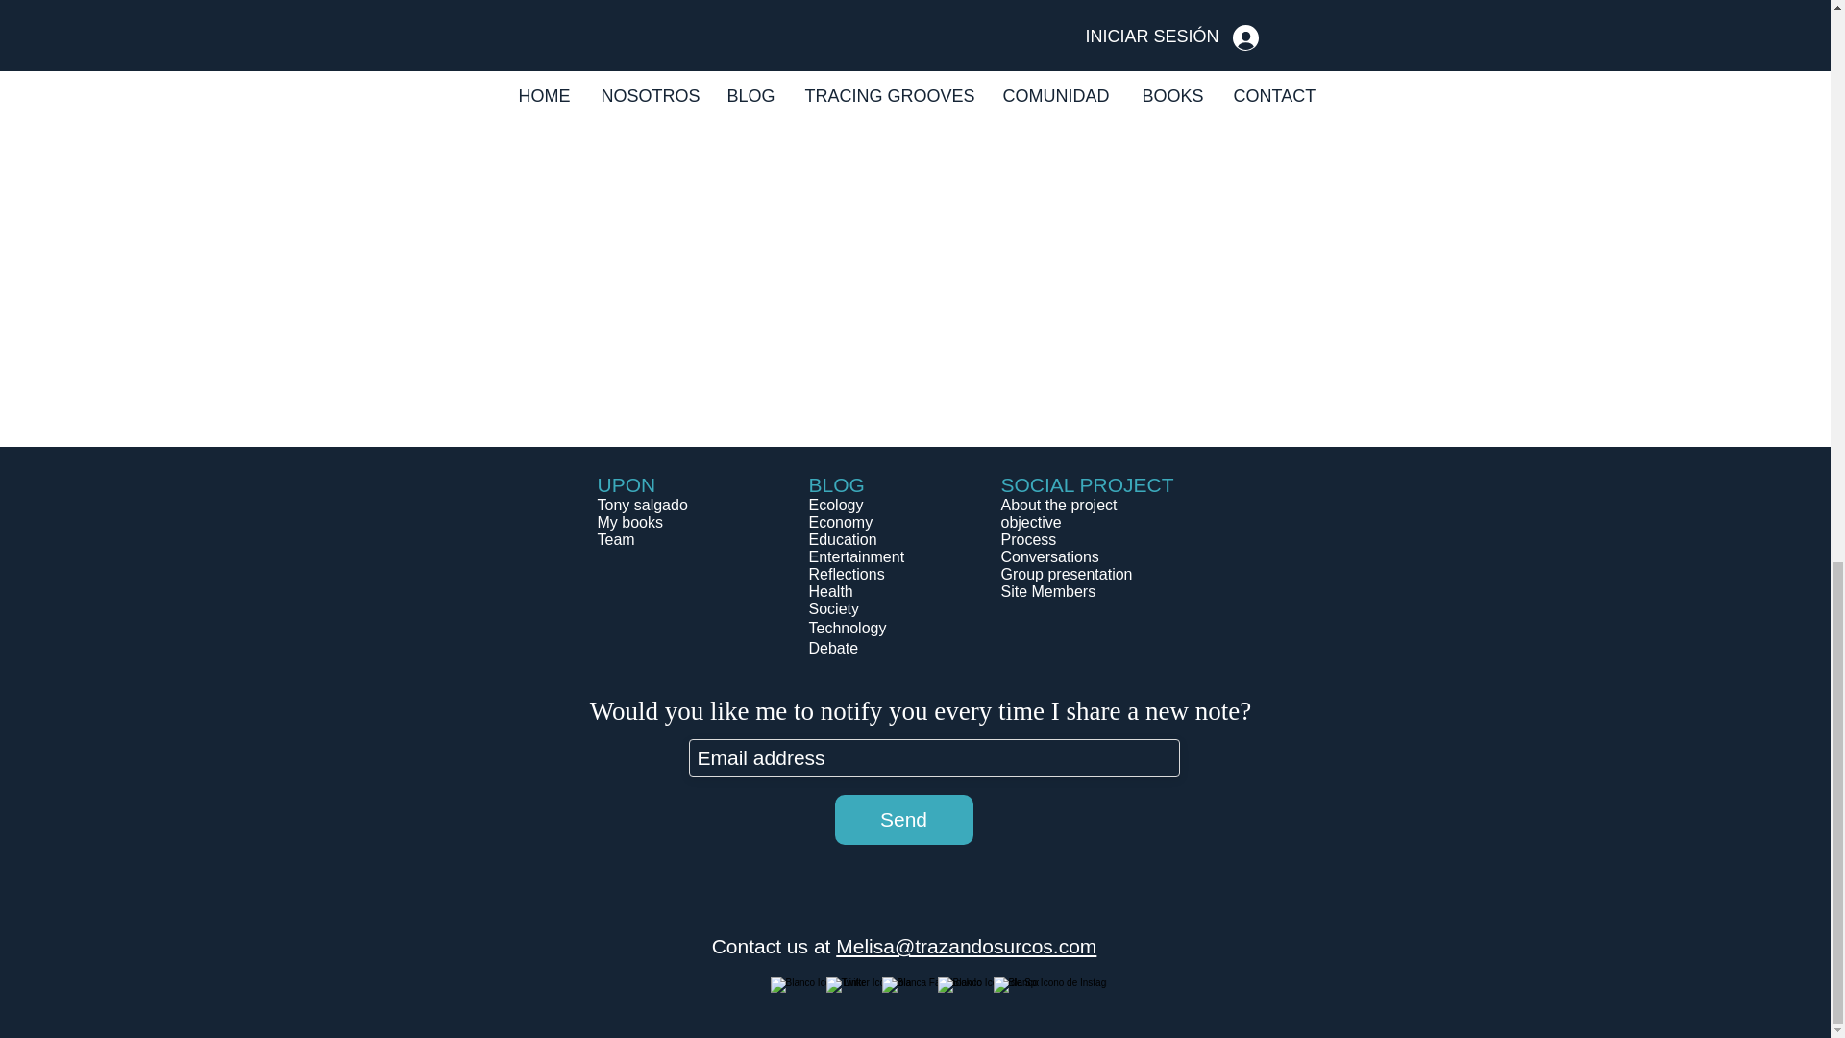 This screenshot has height=1038, width=1845. I want to click on Education, so click(844, 539).